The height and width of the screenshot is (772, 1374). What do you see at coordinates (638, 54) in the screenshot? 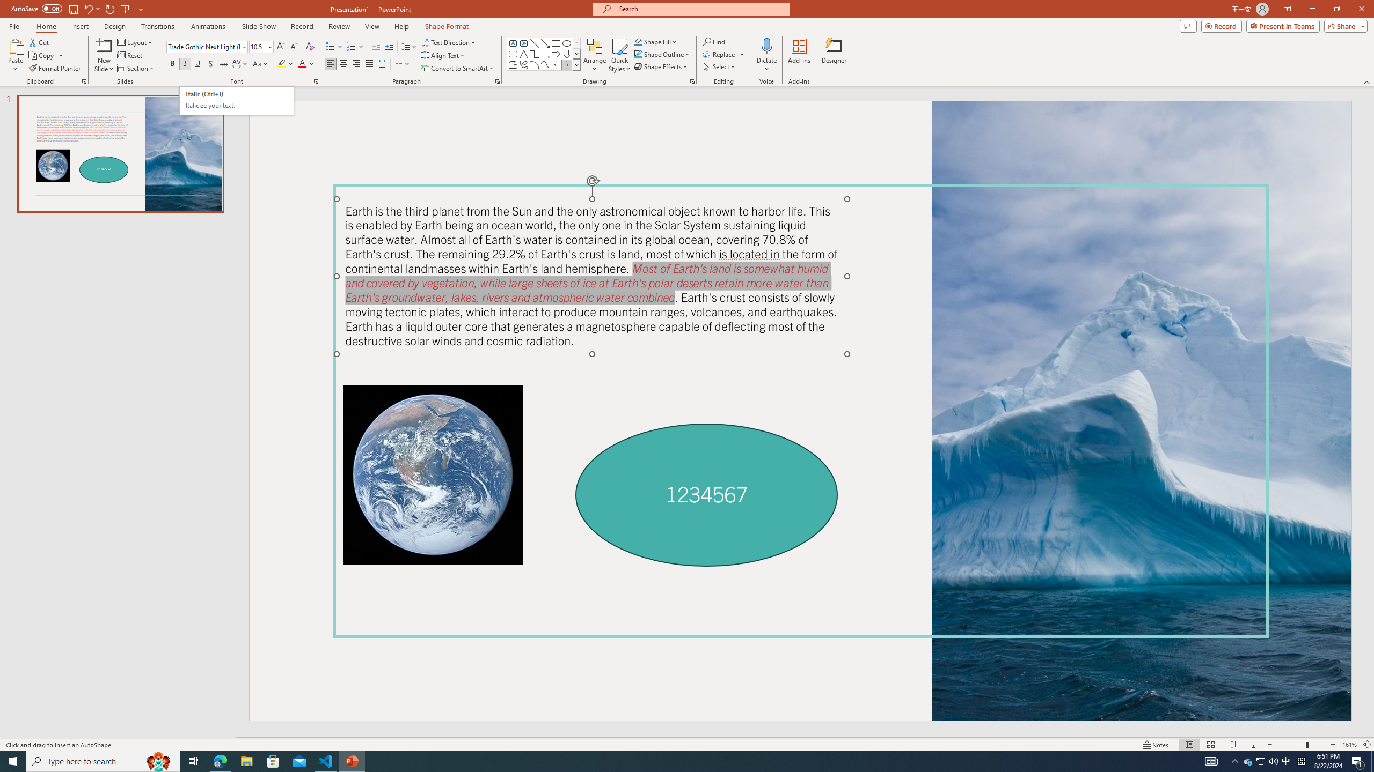
I see `Shape Outline Teal, Accent 1` at bounding box center [638, 54].